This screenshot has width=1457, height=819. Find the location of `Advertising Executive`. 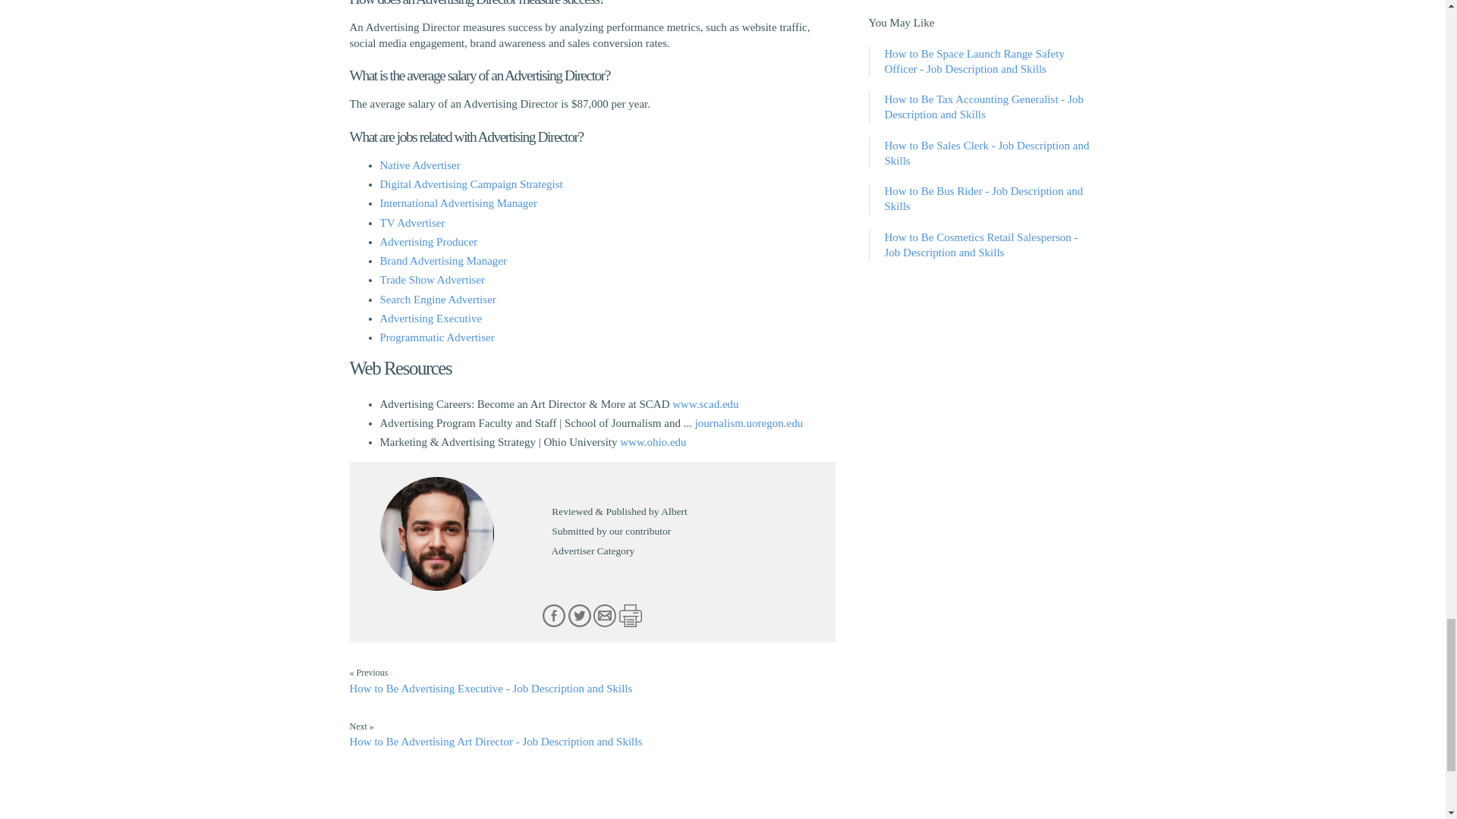

Advertising Executive is located at coordinates (430, 318).